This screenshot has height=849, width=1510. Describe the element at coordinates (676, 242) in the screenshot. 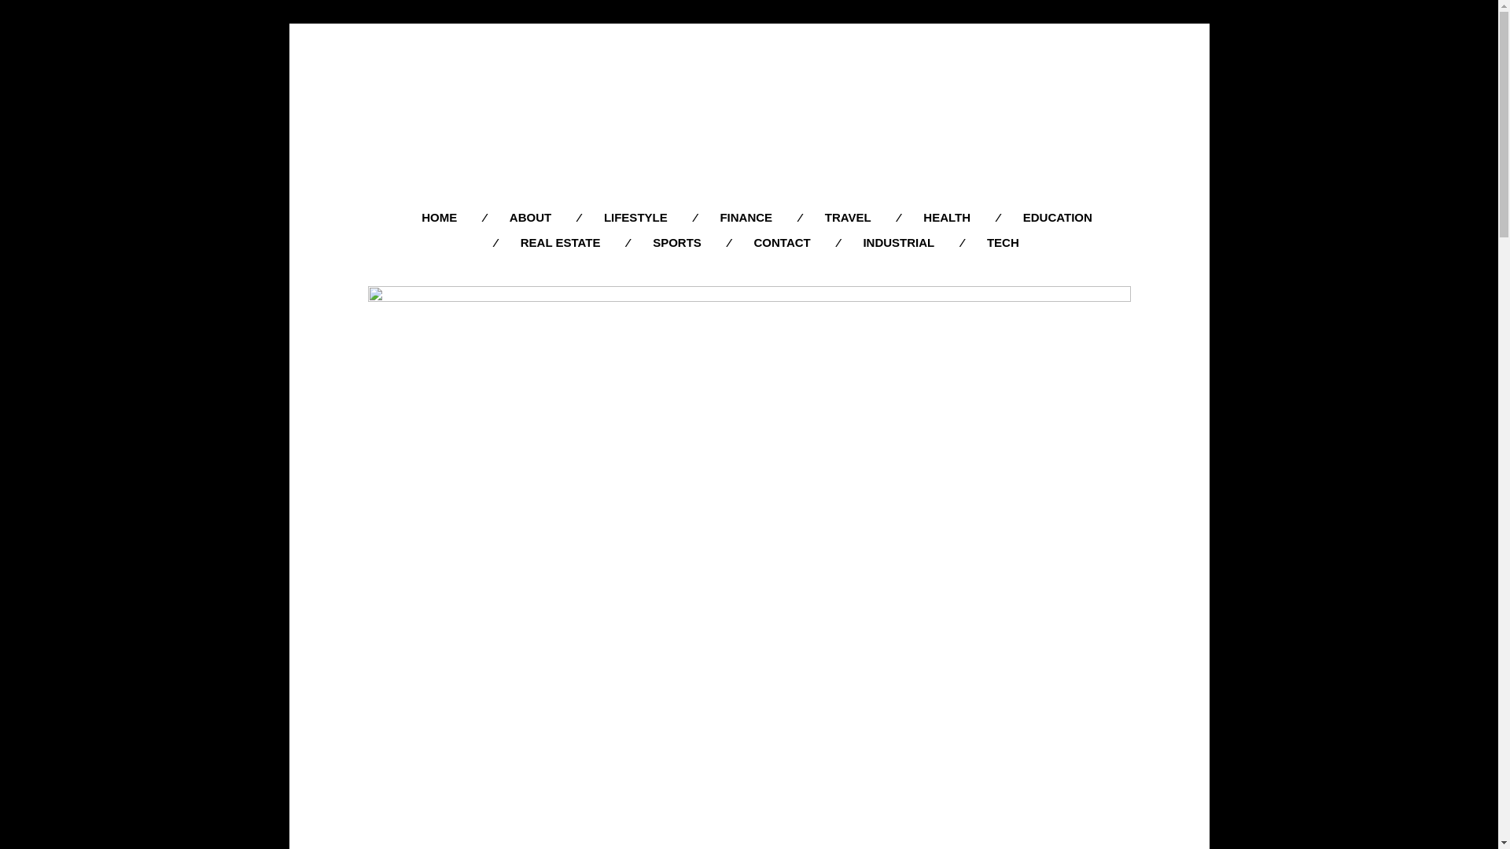

I see `SPORTS` at that location.